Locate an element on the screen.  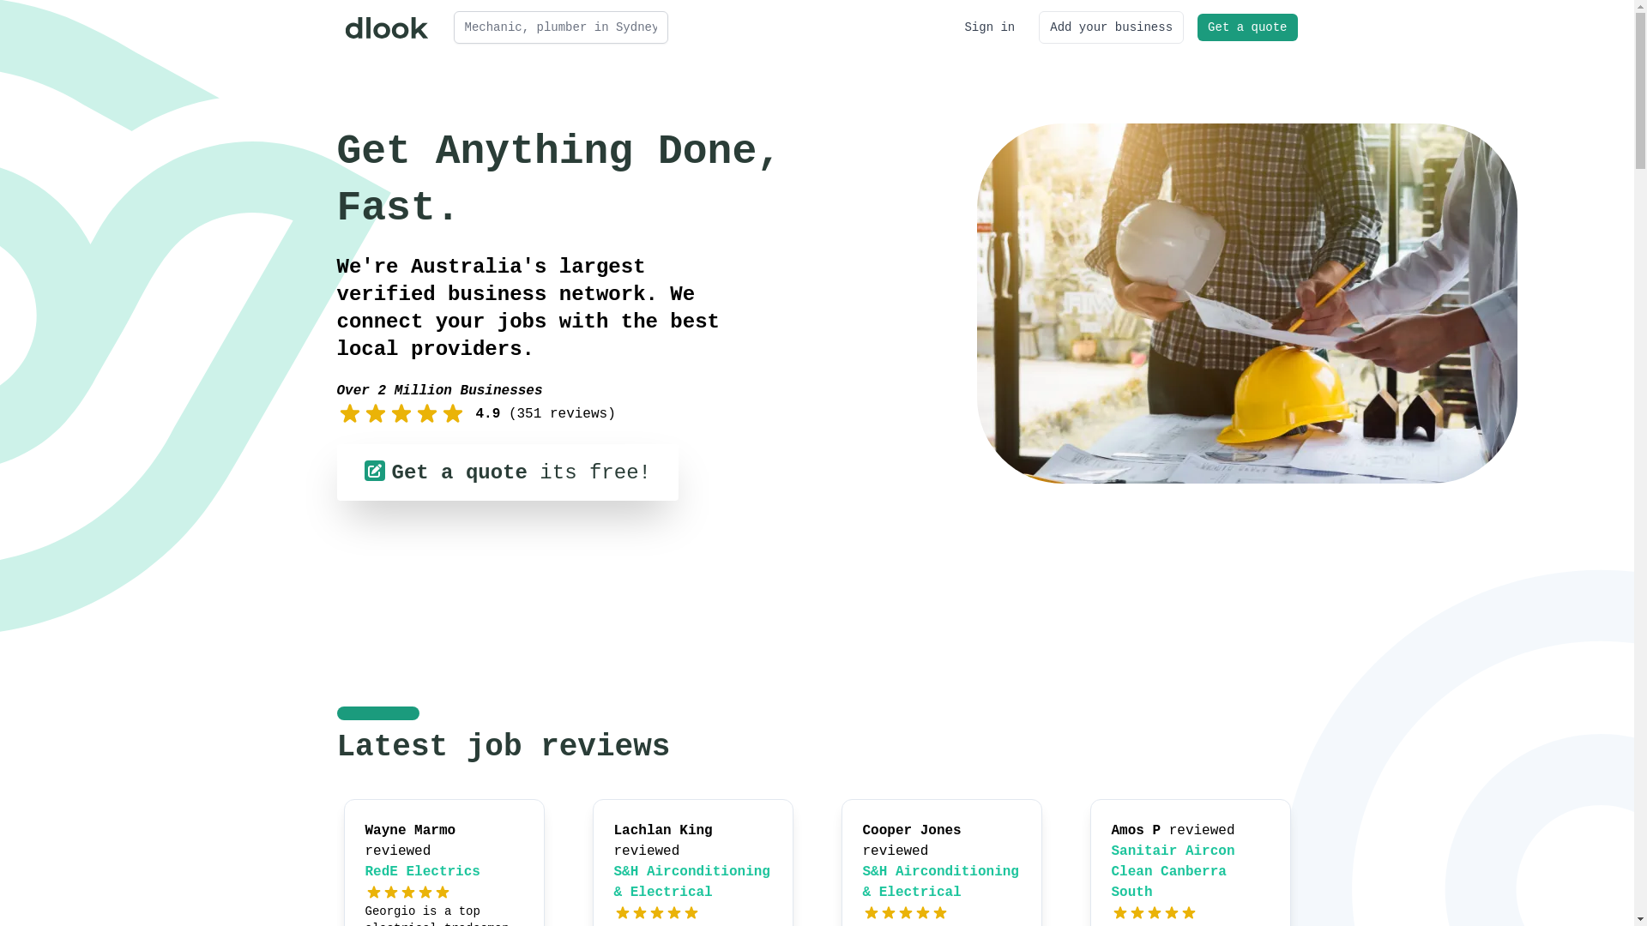
Sanitair Aircon Clean Canberra South is located at coordinates (1173, 872).